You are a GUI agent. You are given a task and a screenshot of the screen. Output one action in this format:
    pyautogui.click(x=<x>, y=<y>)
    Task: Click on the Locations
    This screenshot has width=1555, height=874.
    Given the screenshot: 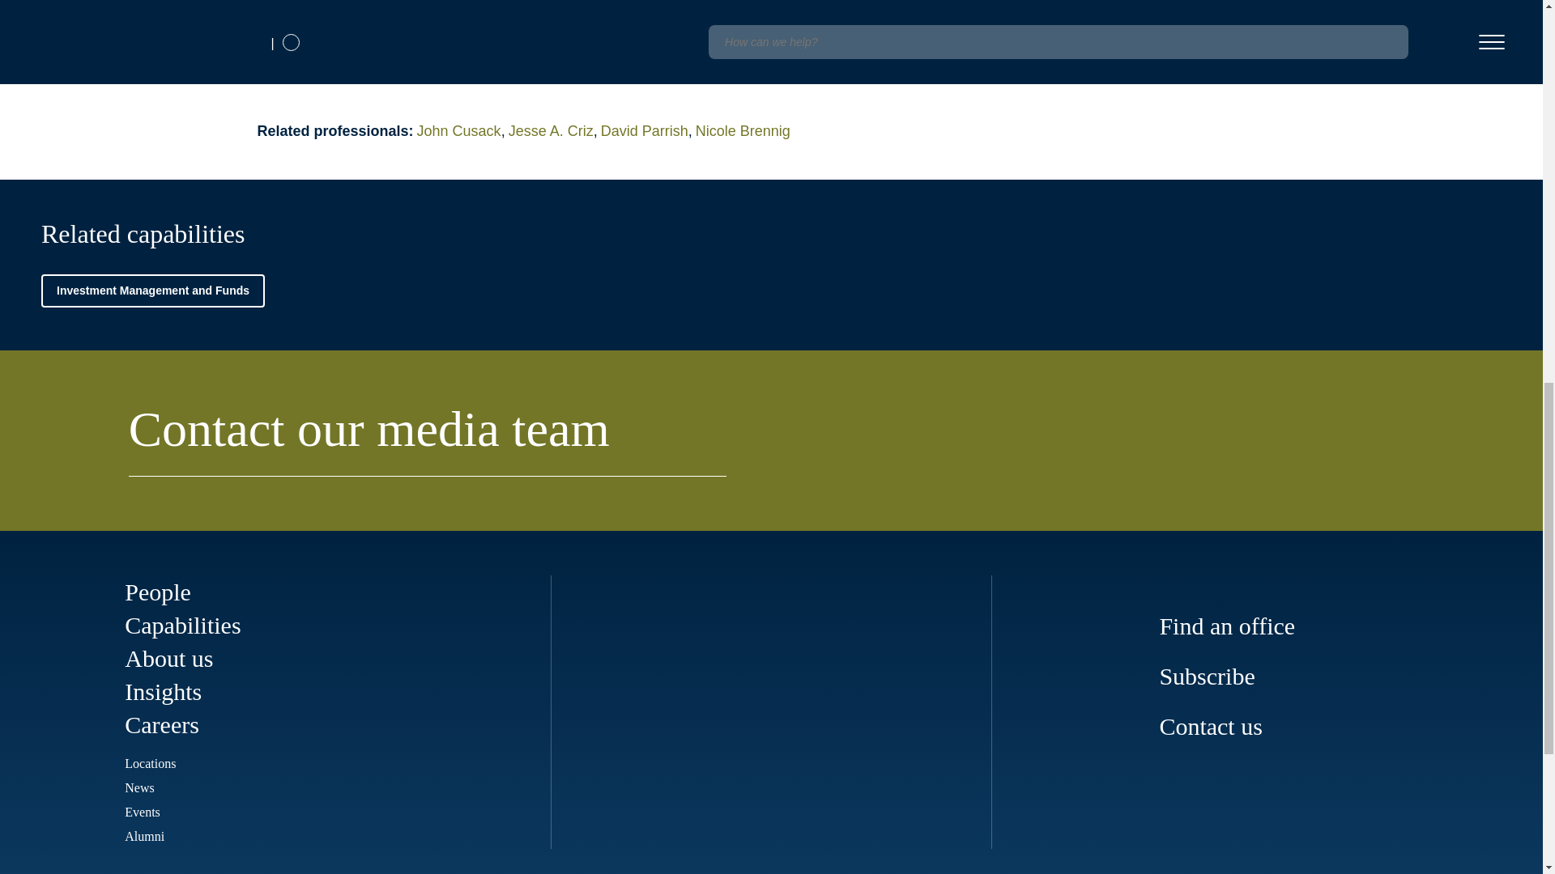 What is the action you would take?
    pyautogui.click(x=149, y=763)
    